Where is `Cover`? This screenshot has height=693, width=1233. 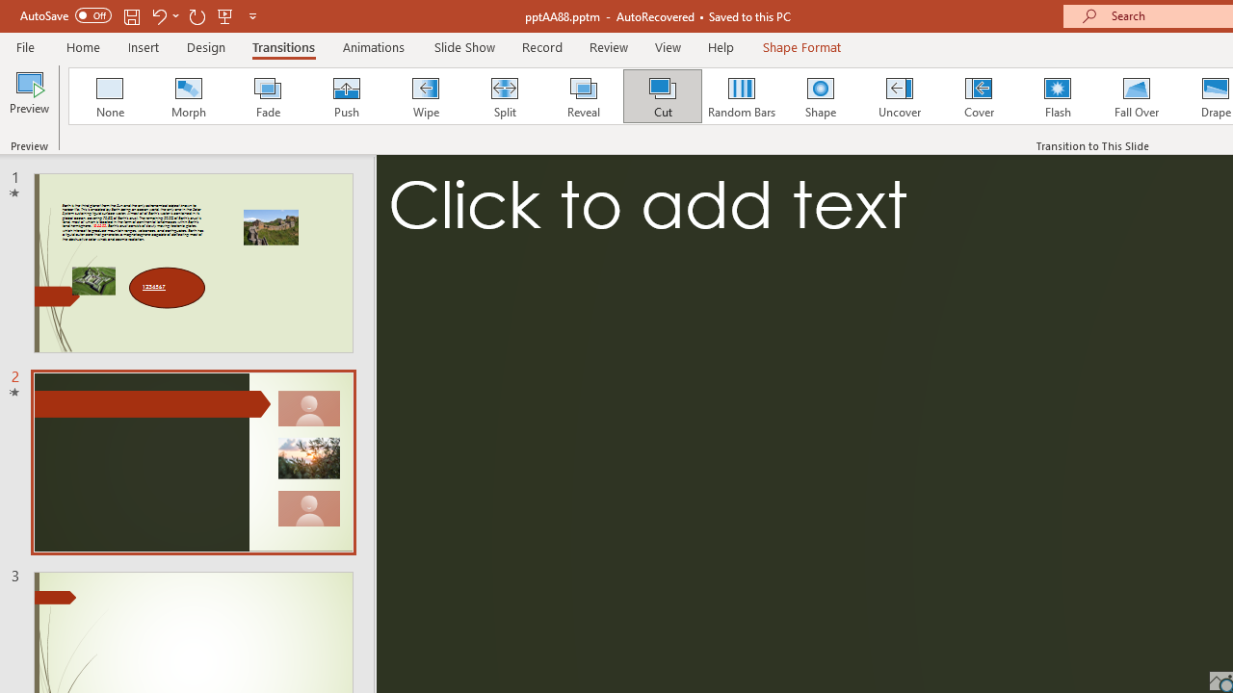
Cover is located at coordinates (979, 96).